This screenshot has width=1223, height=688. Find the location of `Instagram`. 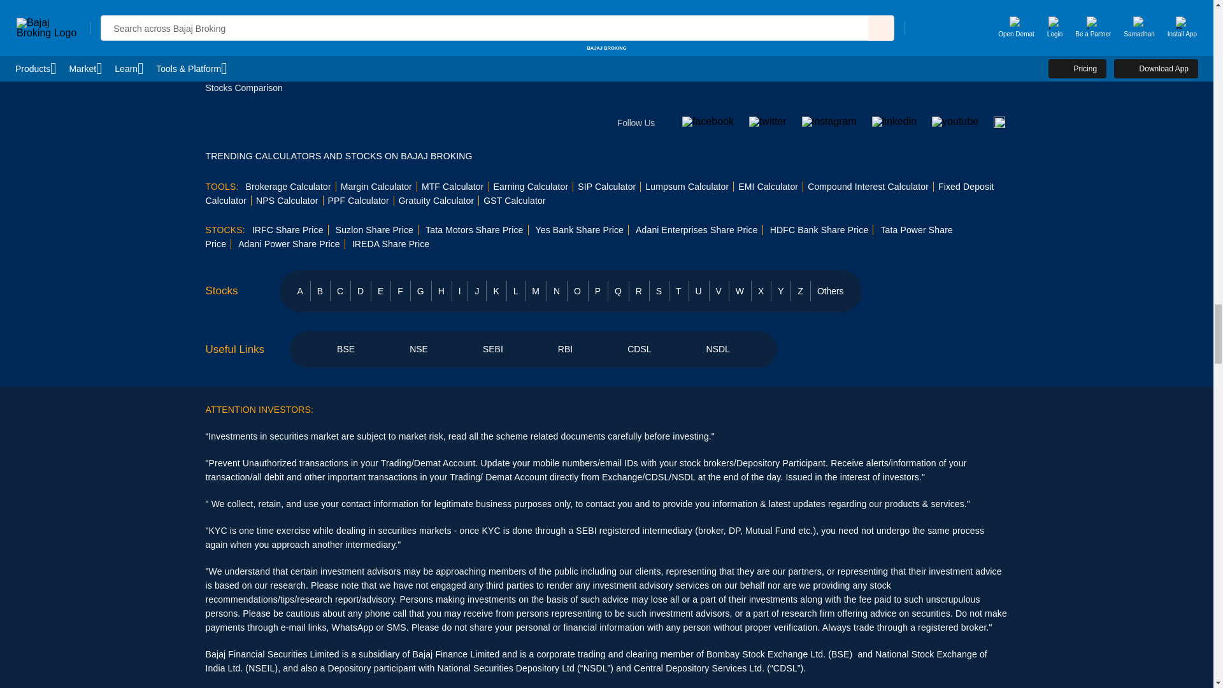

Instagram is located at coordinates (829, 121).